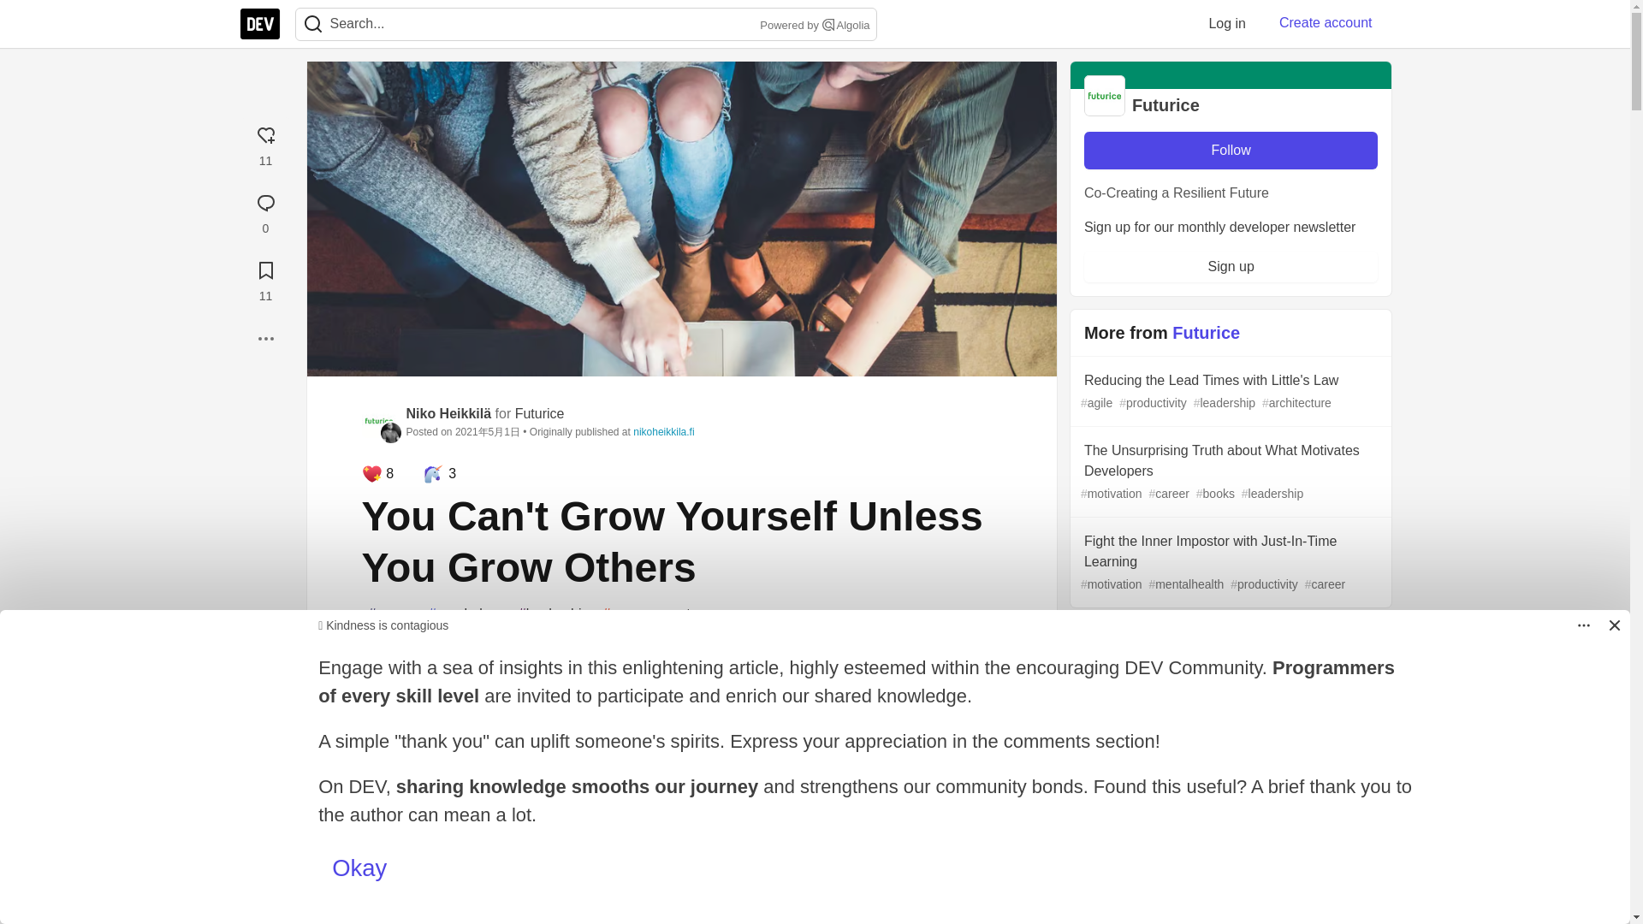  What do you see at coordinates (265, 338) in the screenshot?
I see `More...` at bounding box center [265, 338].